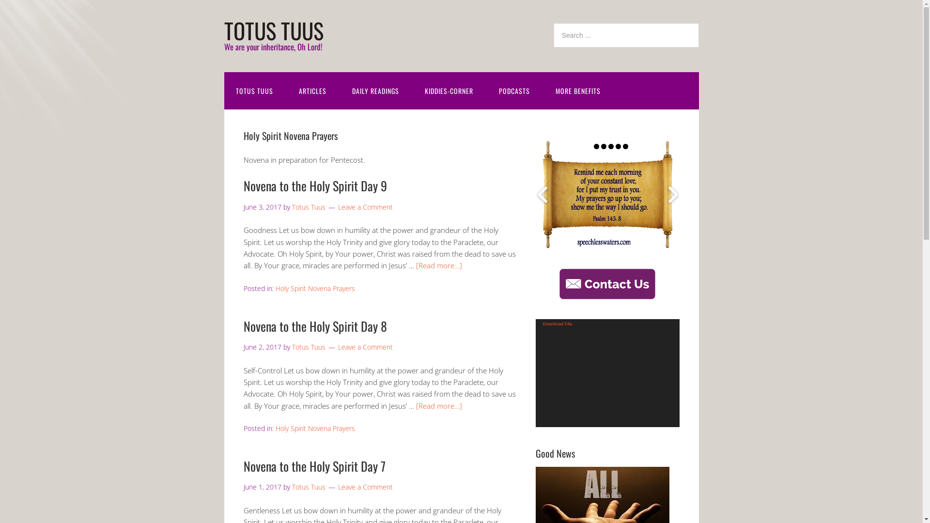  What do you see at coordinates (626, 35) in the screenshot?
I see `Search for:` at bounding box center [626, 35].